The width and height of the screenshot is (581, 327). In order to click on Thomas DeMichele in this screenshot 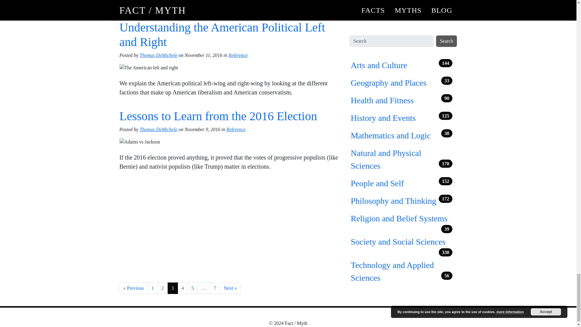, I will do `click(158, 130)`.